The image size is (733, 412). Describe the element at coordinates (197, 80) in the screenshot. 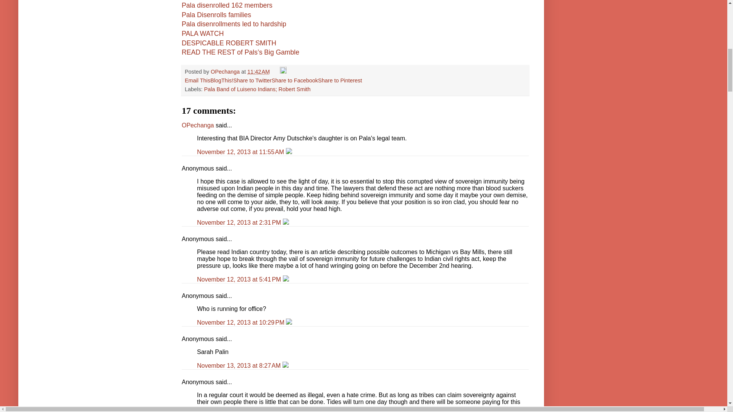

I see `Email This` at that location.